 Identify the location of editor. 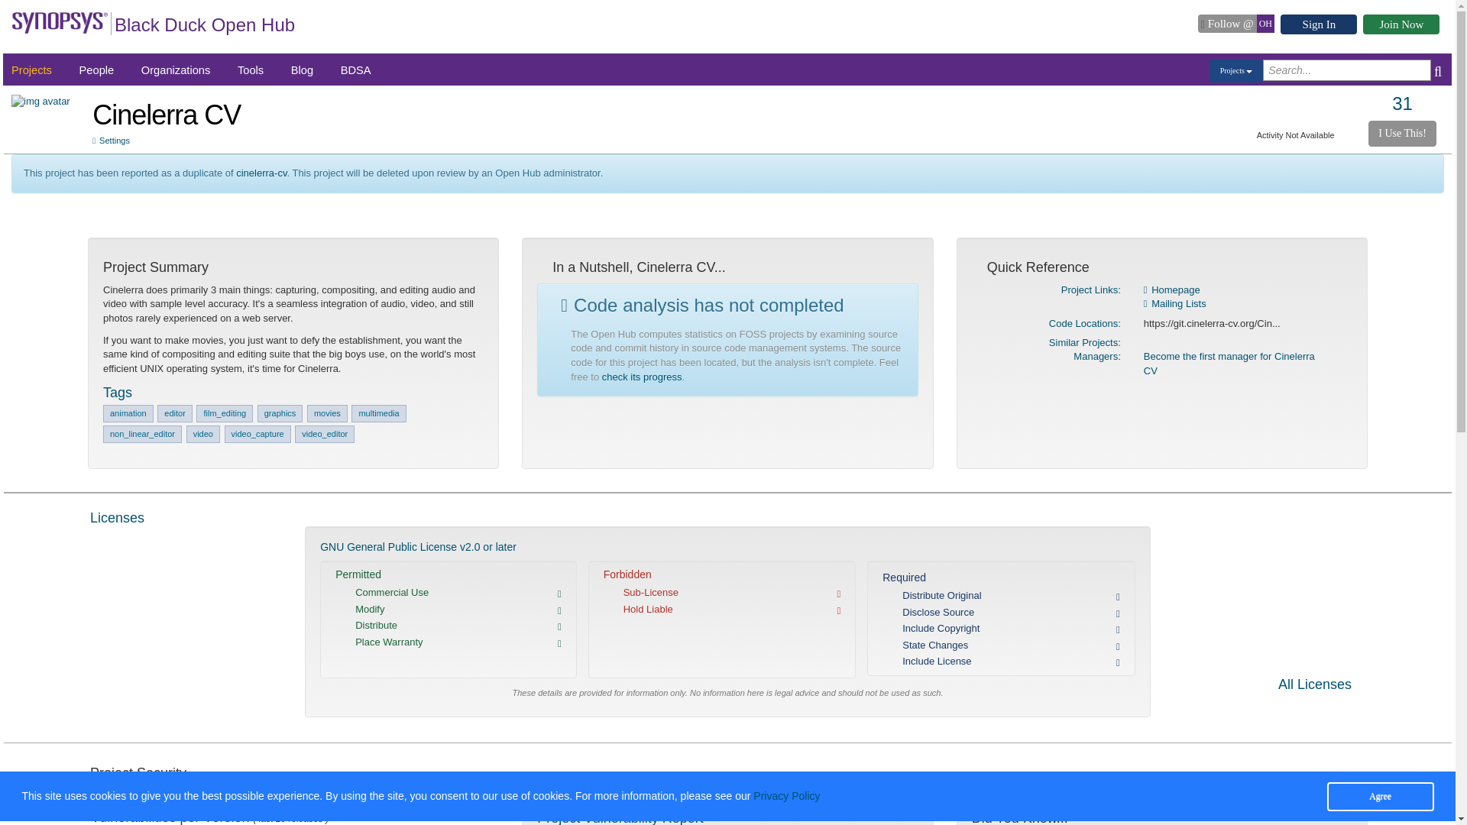
(174, 413).